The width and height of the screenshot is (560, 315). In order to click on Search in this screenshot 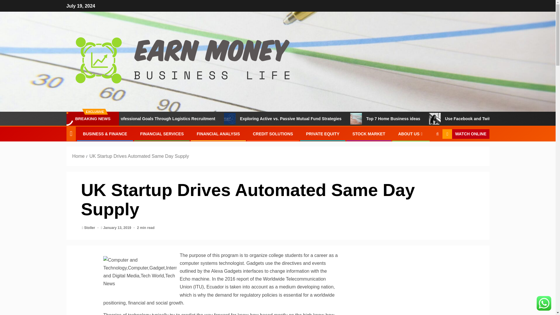, I will do `click(426, 152)`.